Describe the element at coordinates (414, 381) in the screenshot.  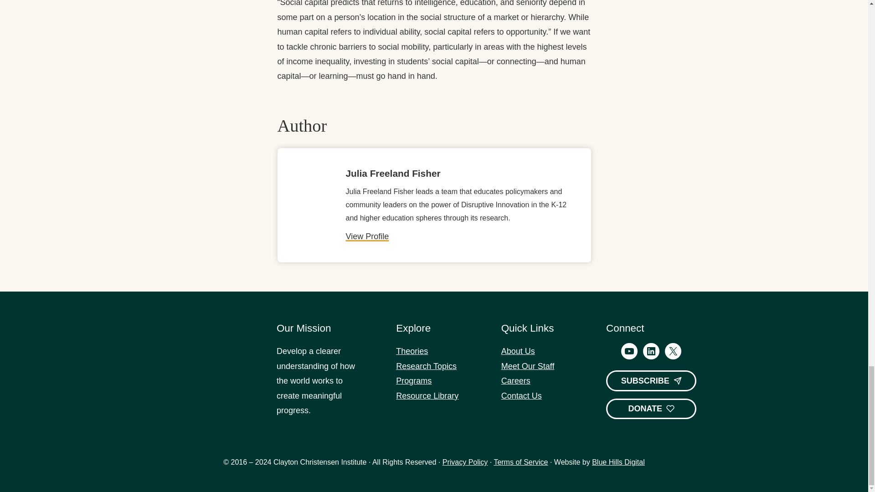
I see `Programs` at that location.